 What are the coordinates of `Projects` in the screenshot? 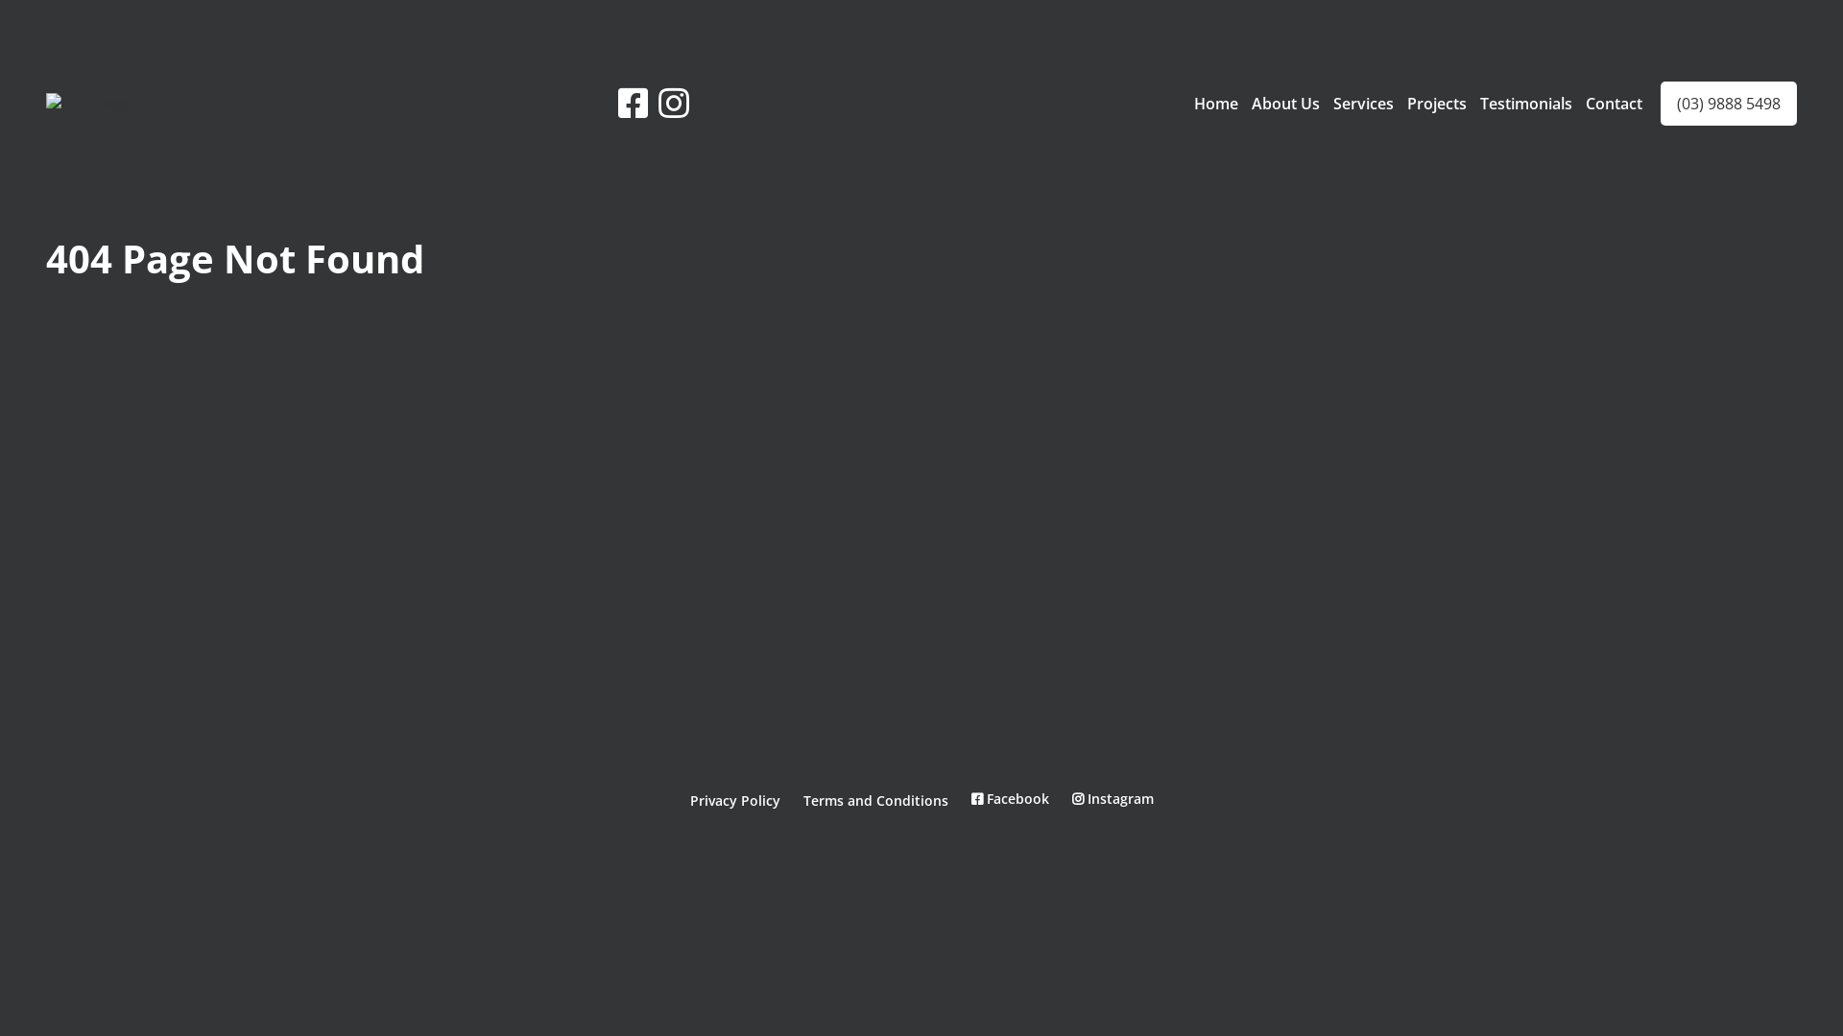 It's located at (1437, 103).